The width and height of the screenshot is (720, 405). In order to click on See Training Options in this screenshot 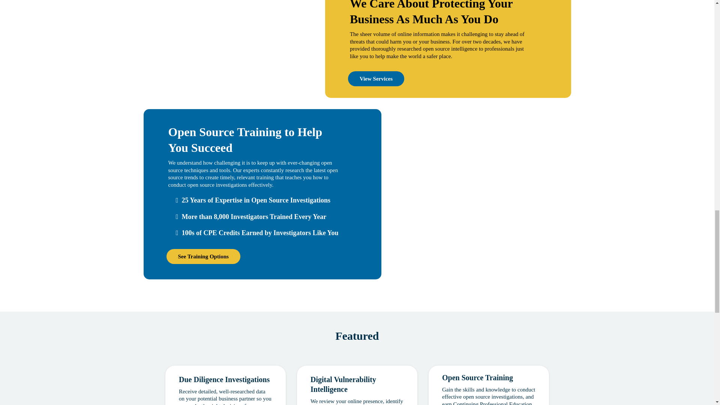, I will do `click(203, 256)`.